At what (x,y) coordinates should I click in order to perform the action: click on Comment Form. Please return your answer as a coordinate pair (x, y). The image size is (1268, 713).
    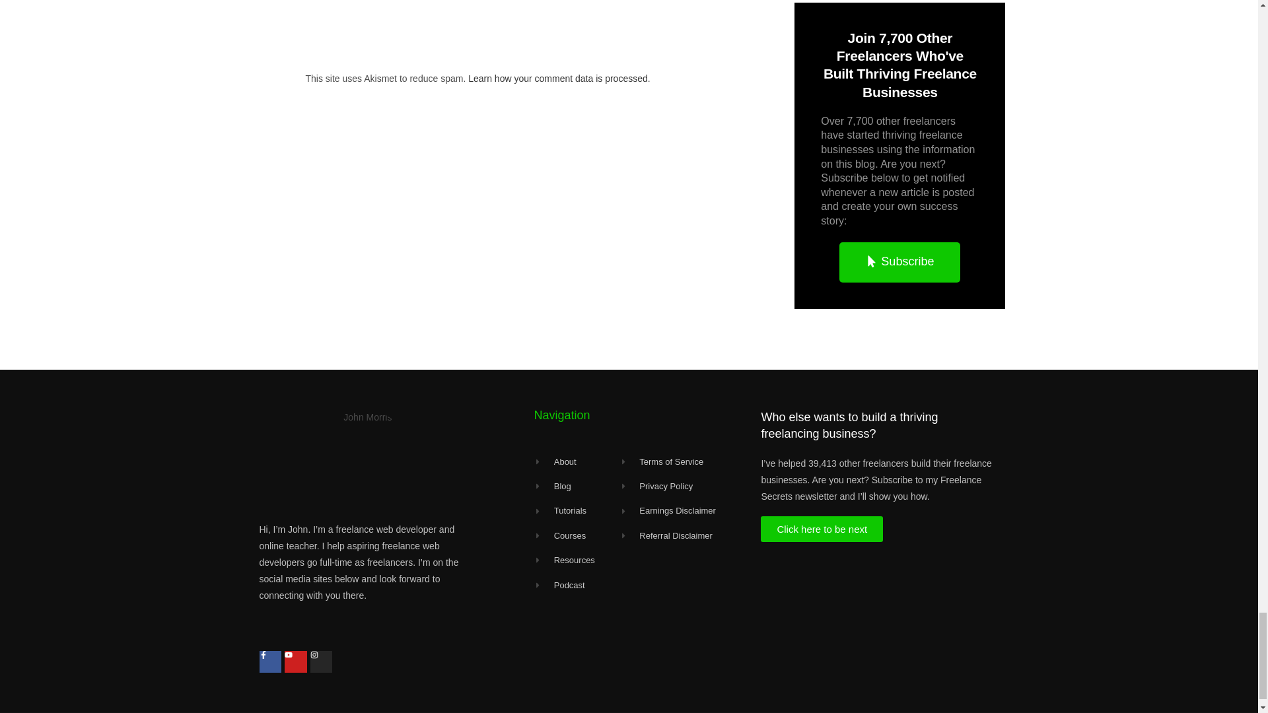
    Looking at the image, I should click on (523, 26).